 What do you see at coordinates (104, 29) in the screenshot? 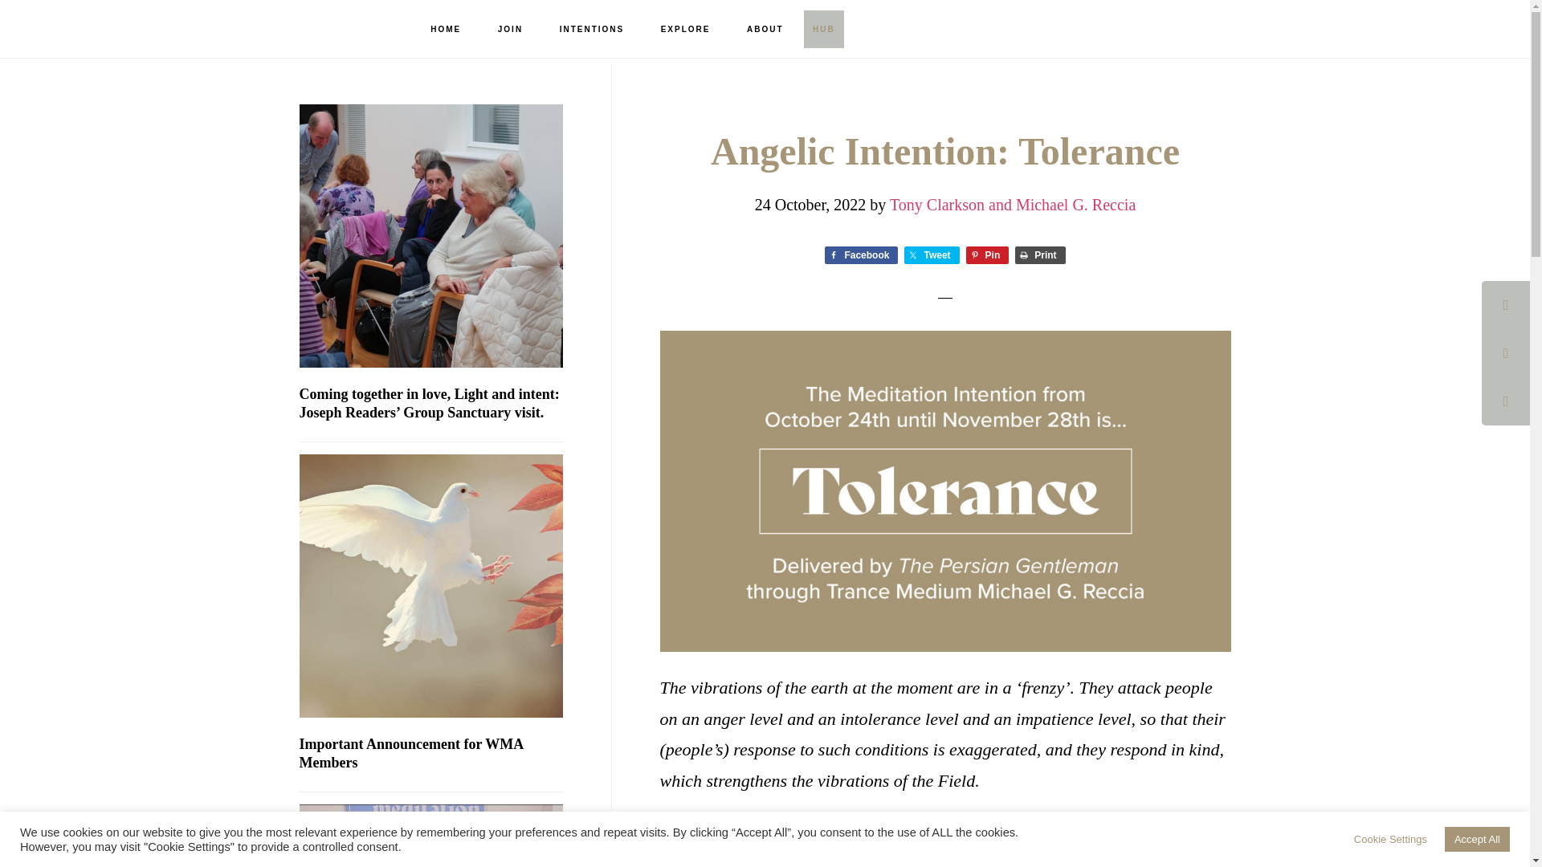
I see `WORLD MEDITATION ALLIANCE` at bounding box center [104, 29].